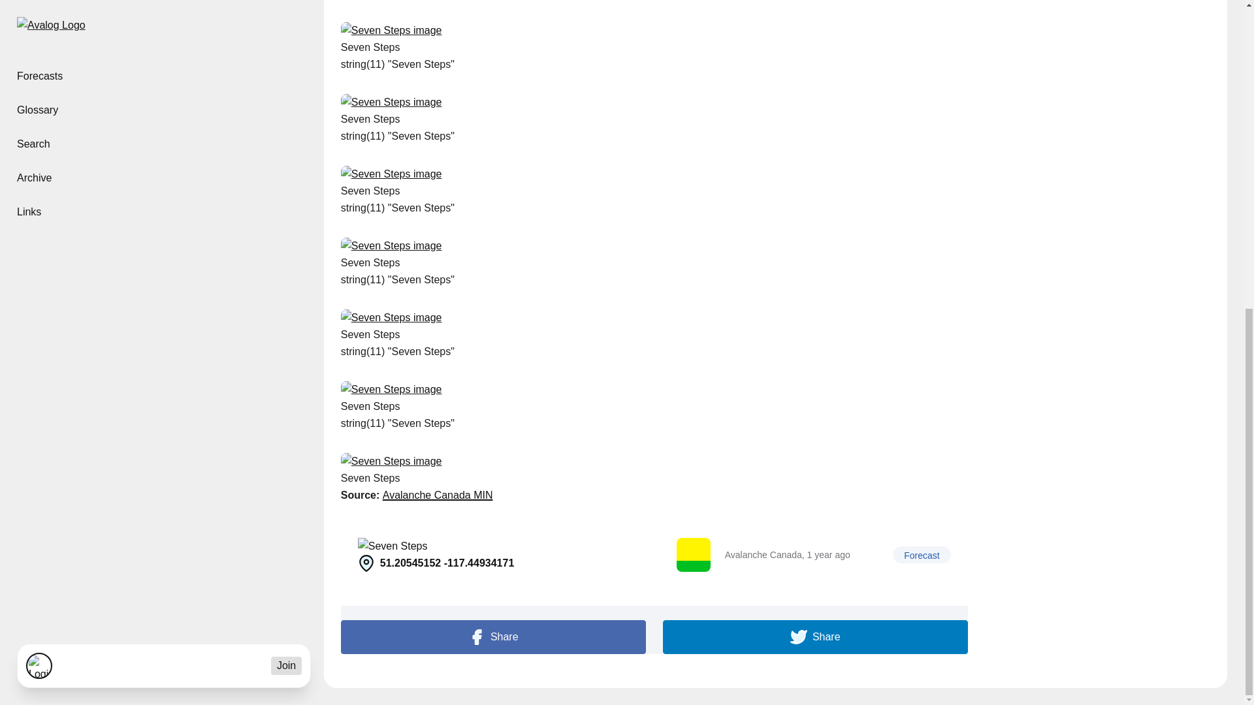 Image resolution: width=1254 pixels, height=705 pixels. I want to click on Share, so click(815, 637).